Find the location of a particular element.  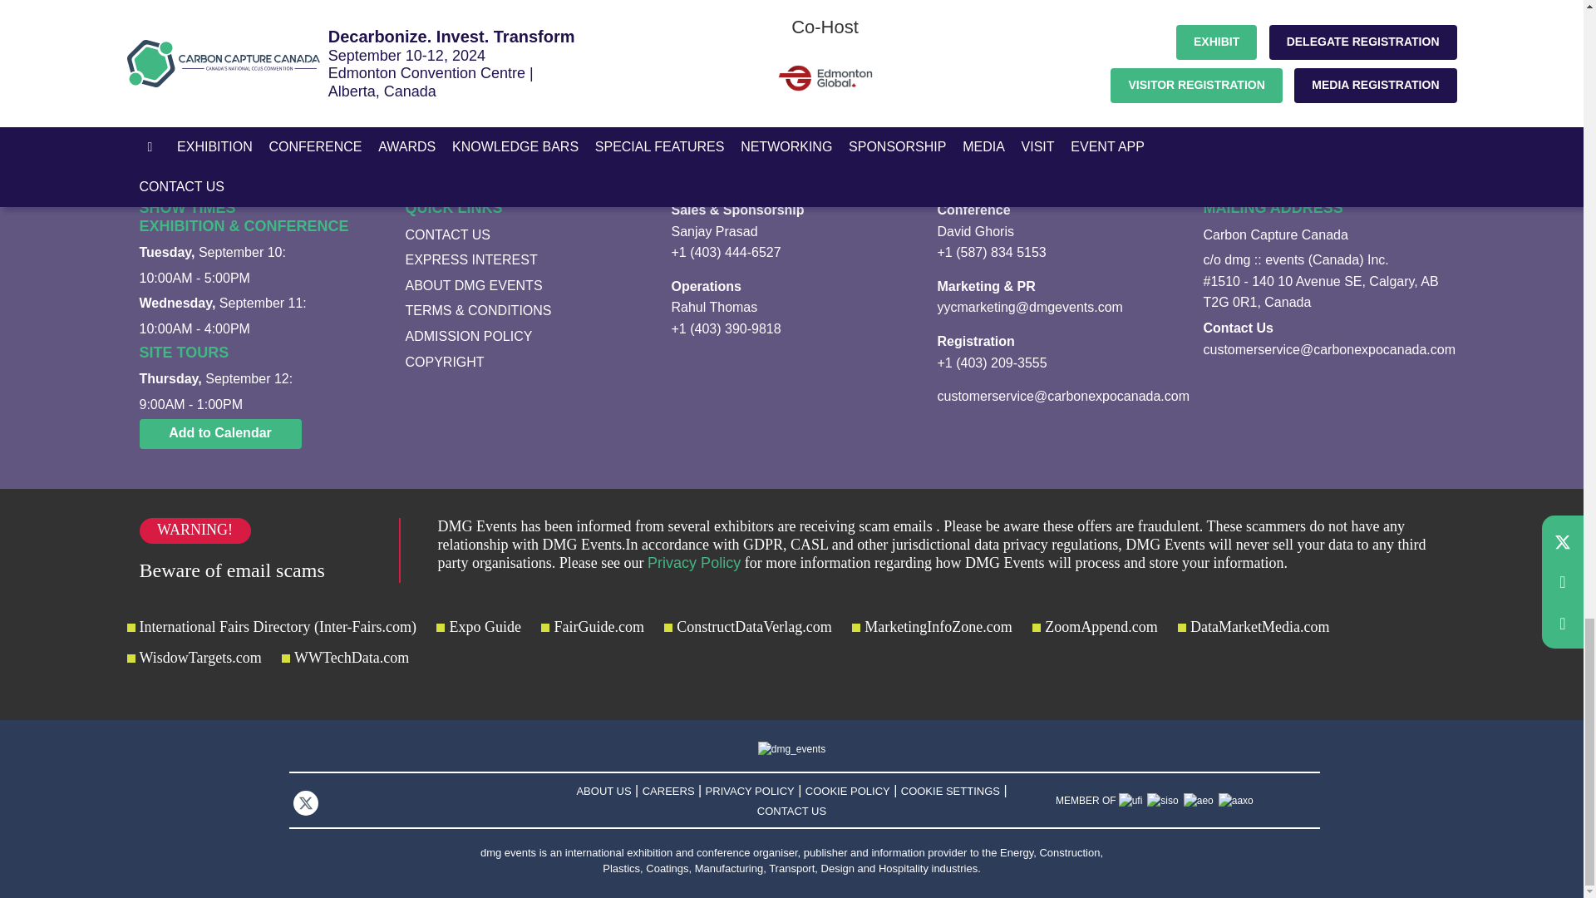

Contact Us is located at coordinates (525, 234).